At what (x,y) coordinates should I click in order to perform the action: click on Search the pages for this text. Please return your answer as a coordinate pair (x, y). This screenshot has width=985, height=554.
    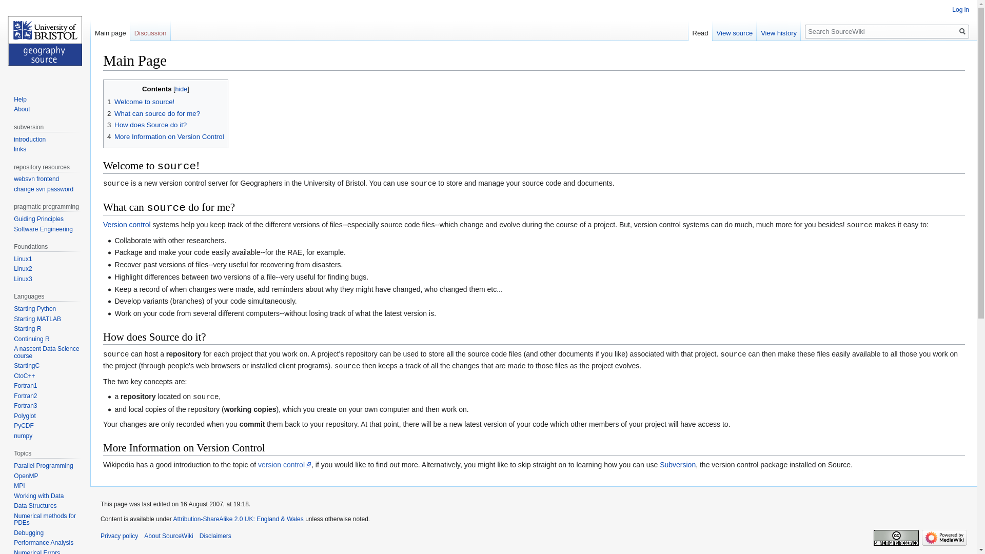
    Looking at the image, I should click on (962, 31).